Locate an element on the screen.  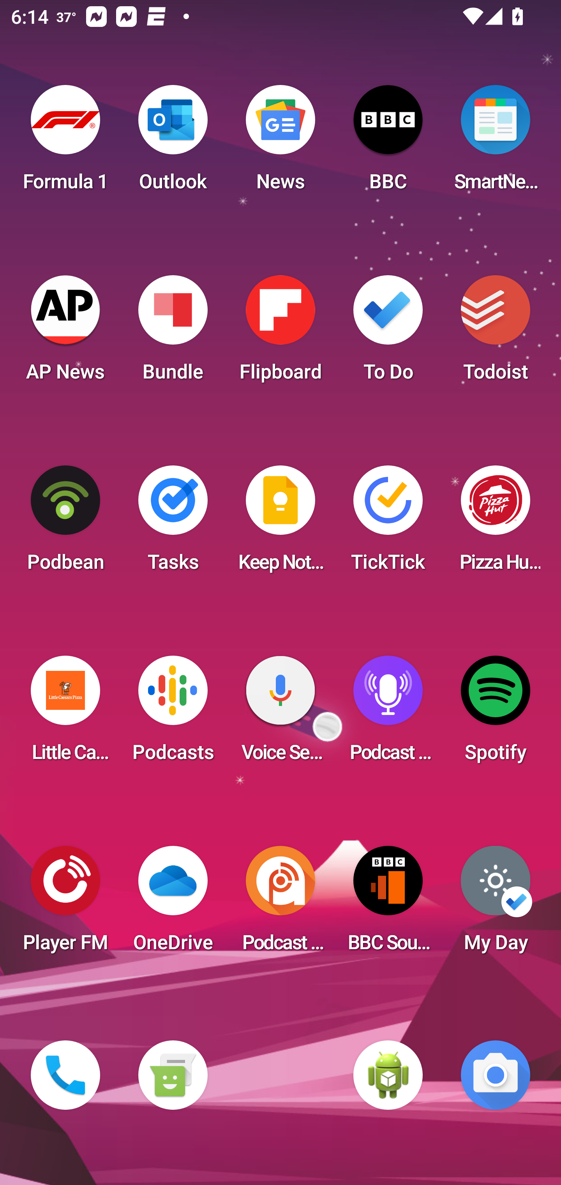
Spotify is located at coordinates (496, 713).